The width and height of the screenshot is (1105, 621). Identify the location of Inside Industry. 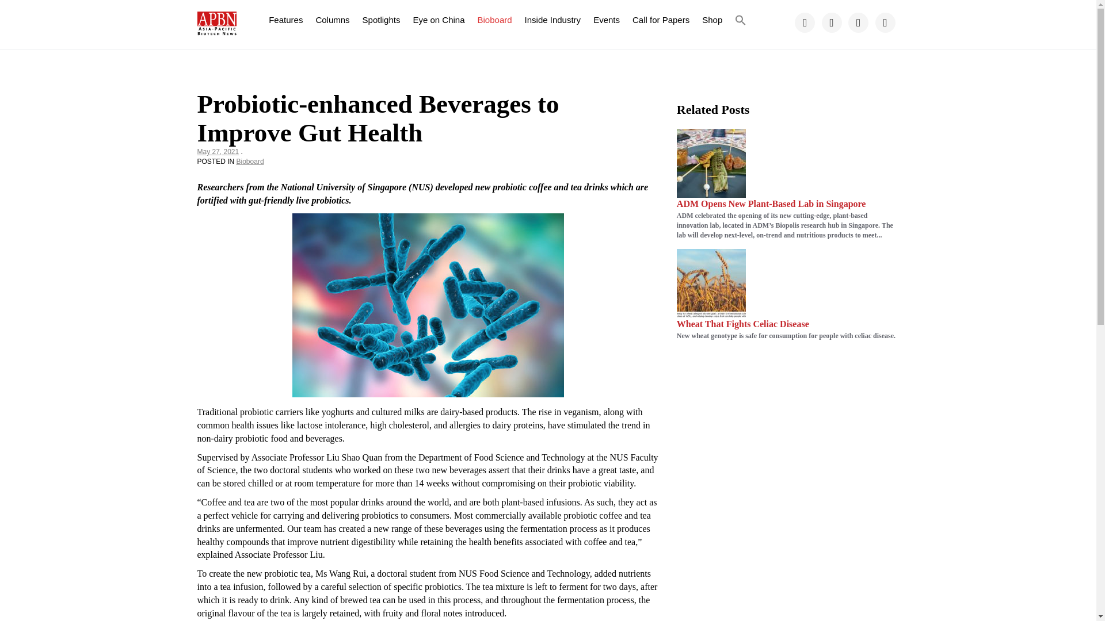
(552, 20).